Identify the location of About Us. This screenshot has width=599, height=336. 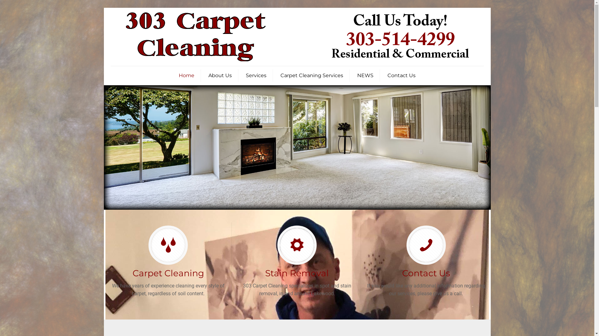
(220, 76).